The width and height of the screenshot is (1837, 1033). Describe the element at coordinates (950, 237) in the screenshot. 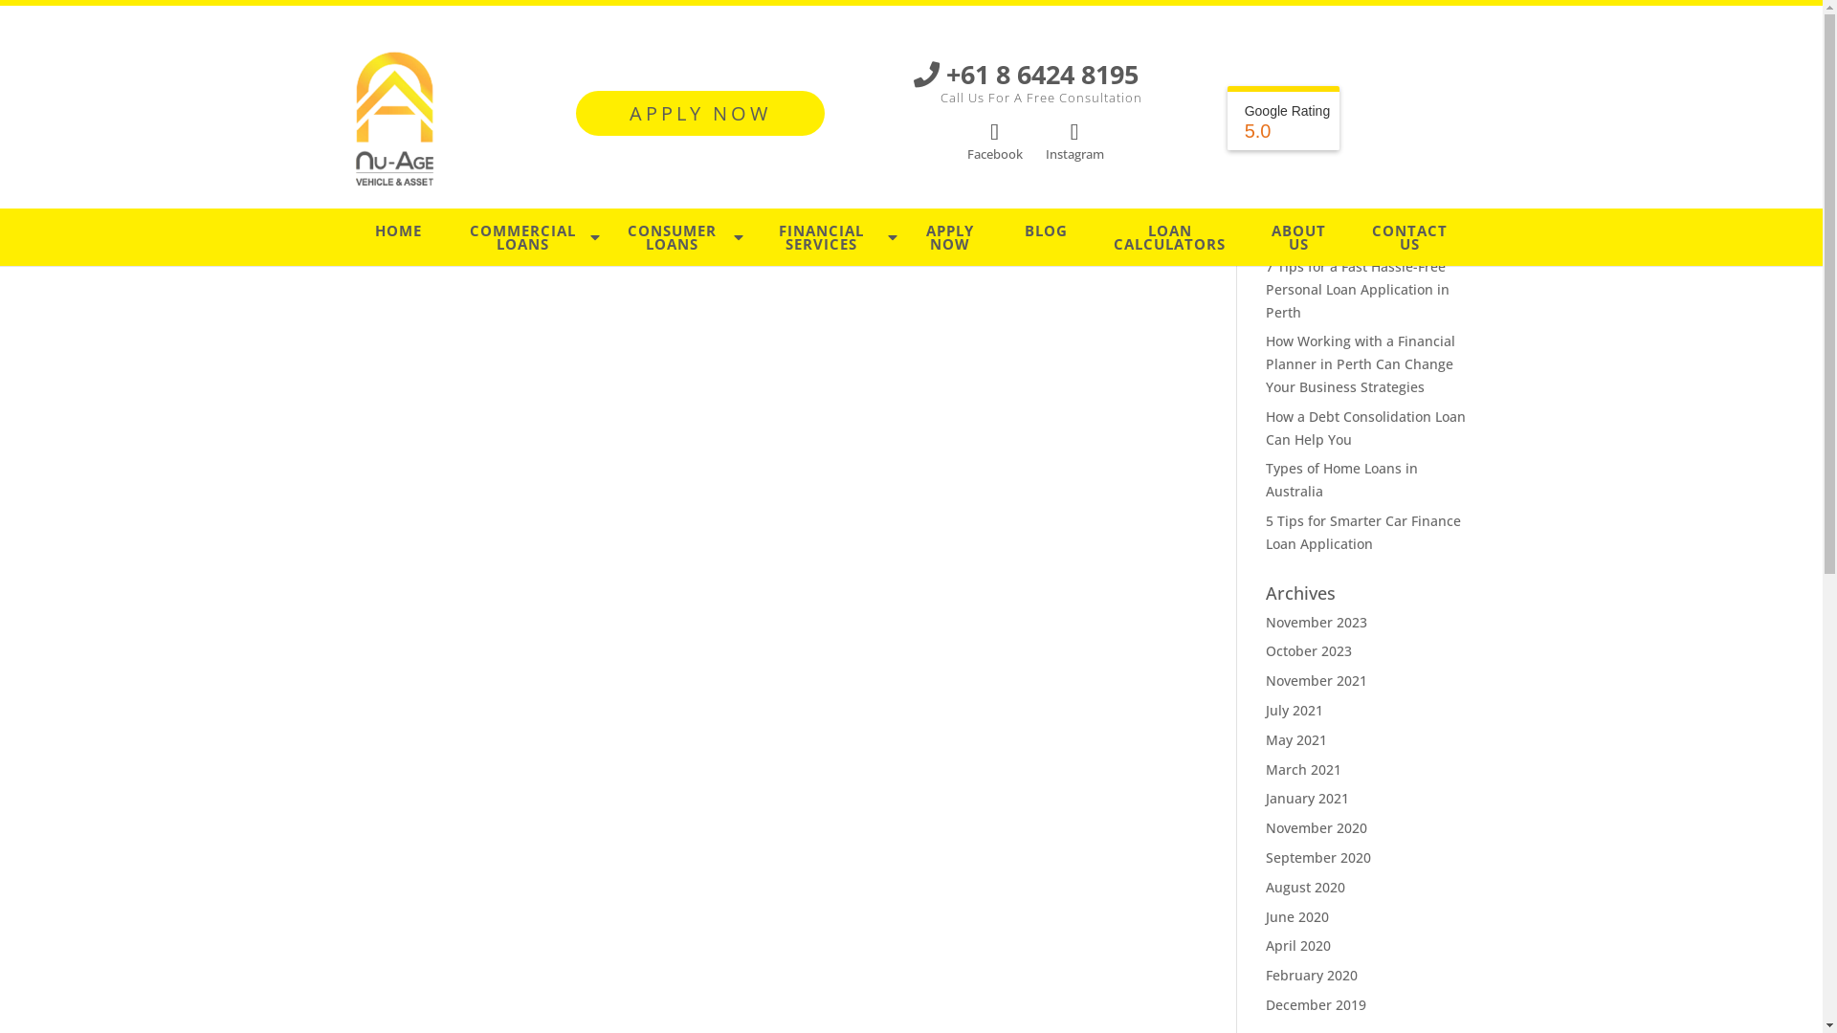

I see `APPLY NOW` at that location.